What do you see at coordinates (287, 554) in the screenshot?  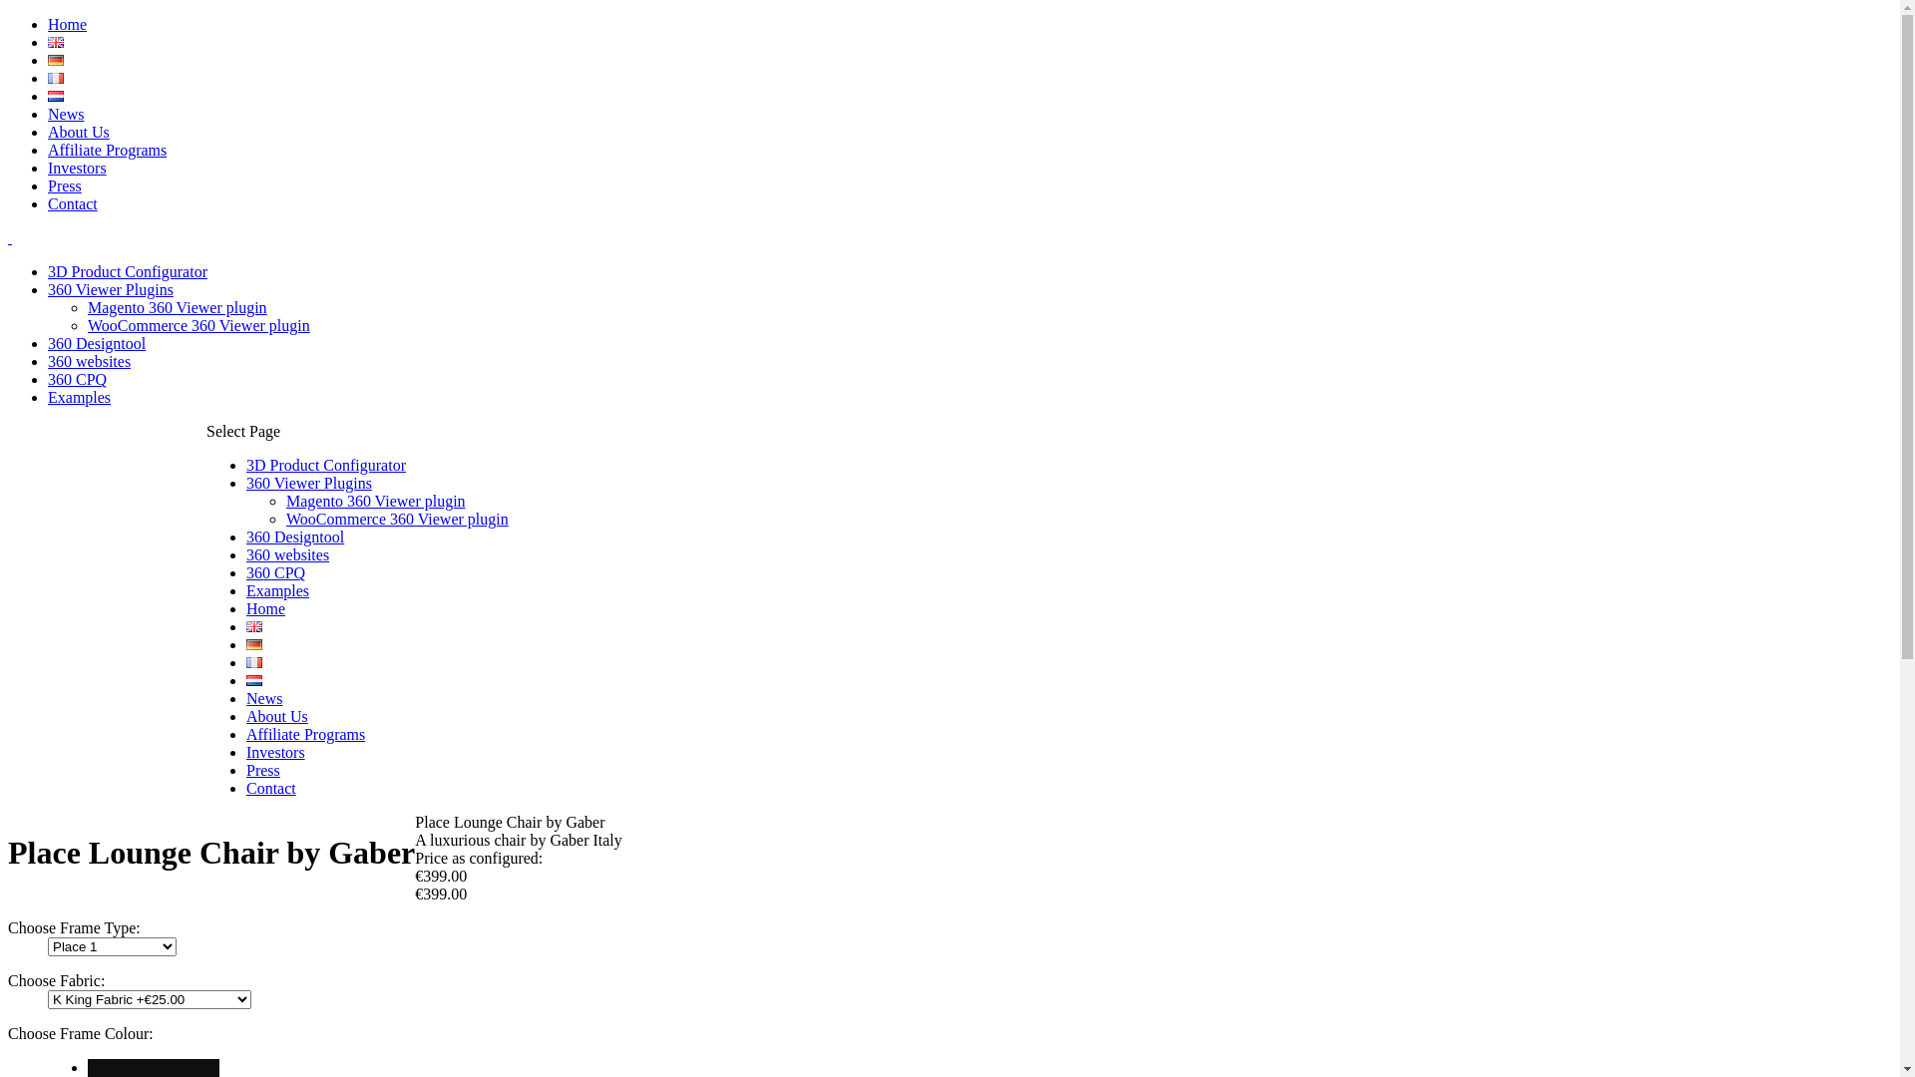 I see `360 websites` at bounding box center [287, 554].